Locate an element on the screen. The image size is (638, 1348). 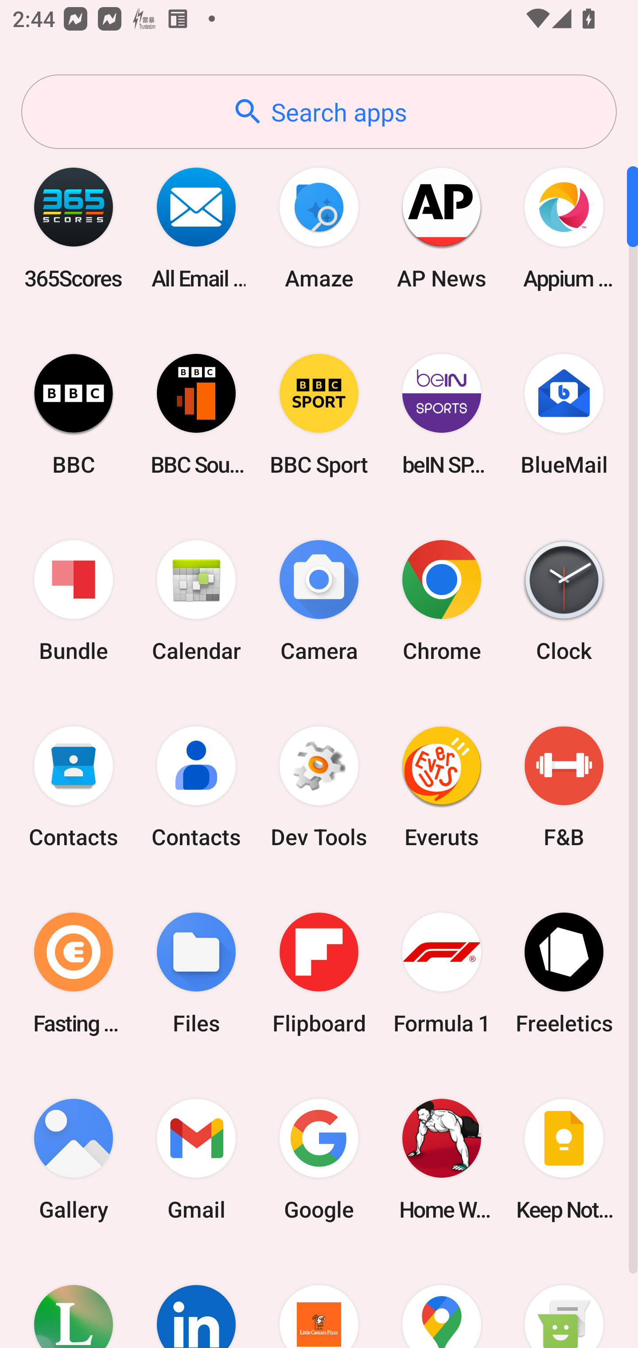
Files is located at coordinates (196, 973).